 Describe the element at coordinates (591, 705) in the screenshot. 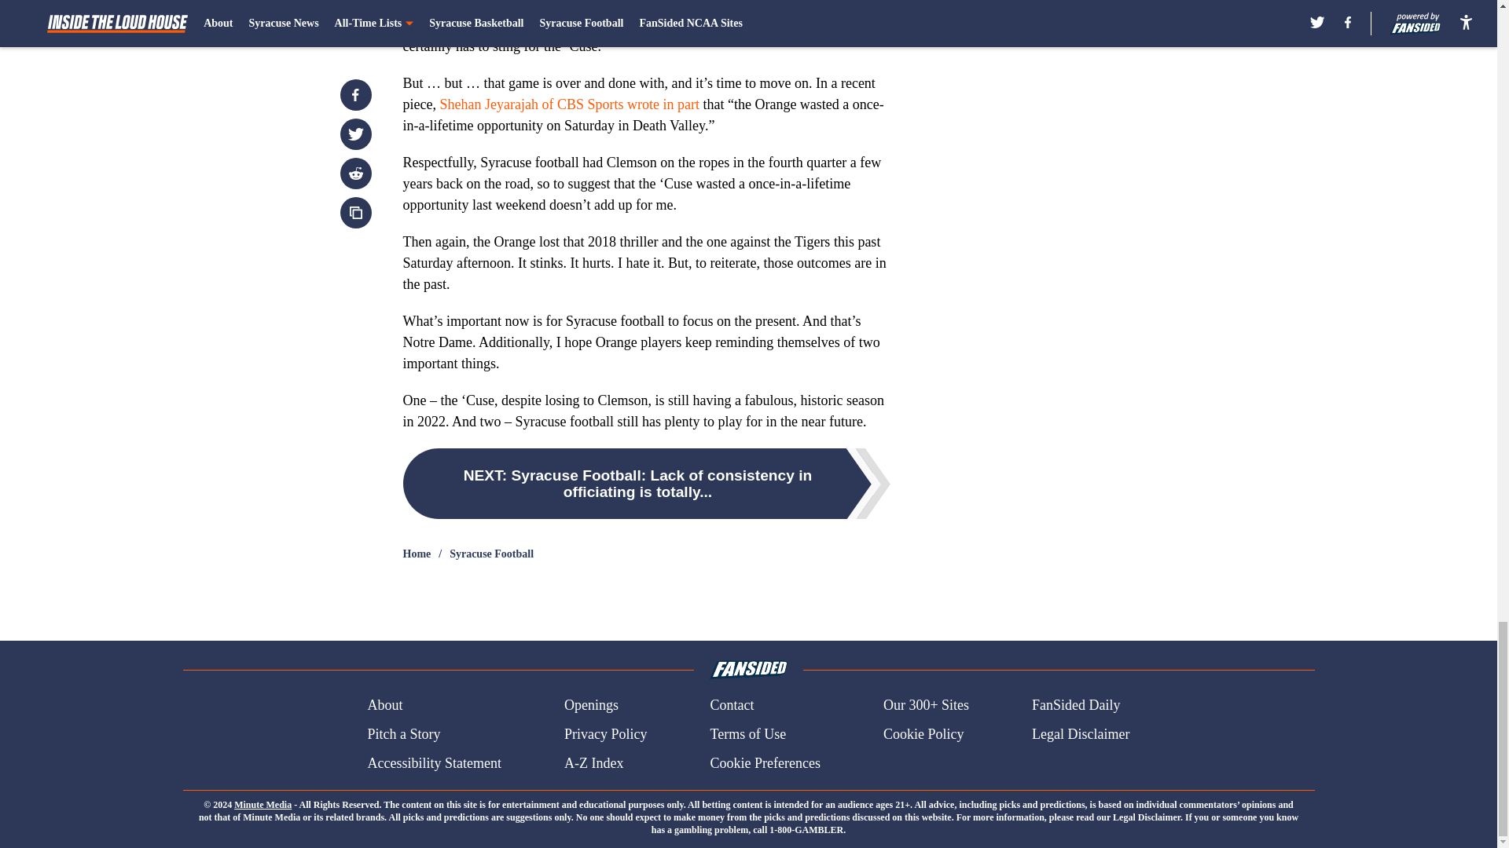

I see `Openings` at that location.